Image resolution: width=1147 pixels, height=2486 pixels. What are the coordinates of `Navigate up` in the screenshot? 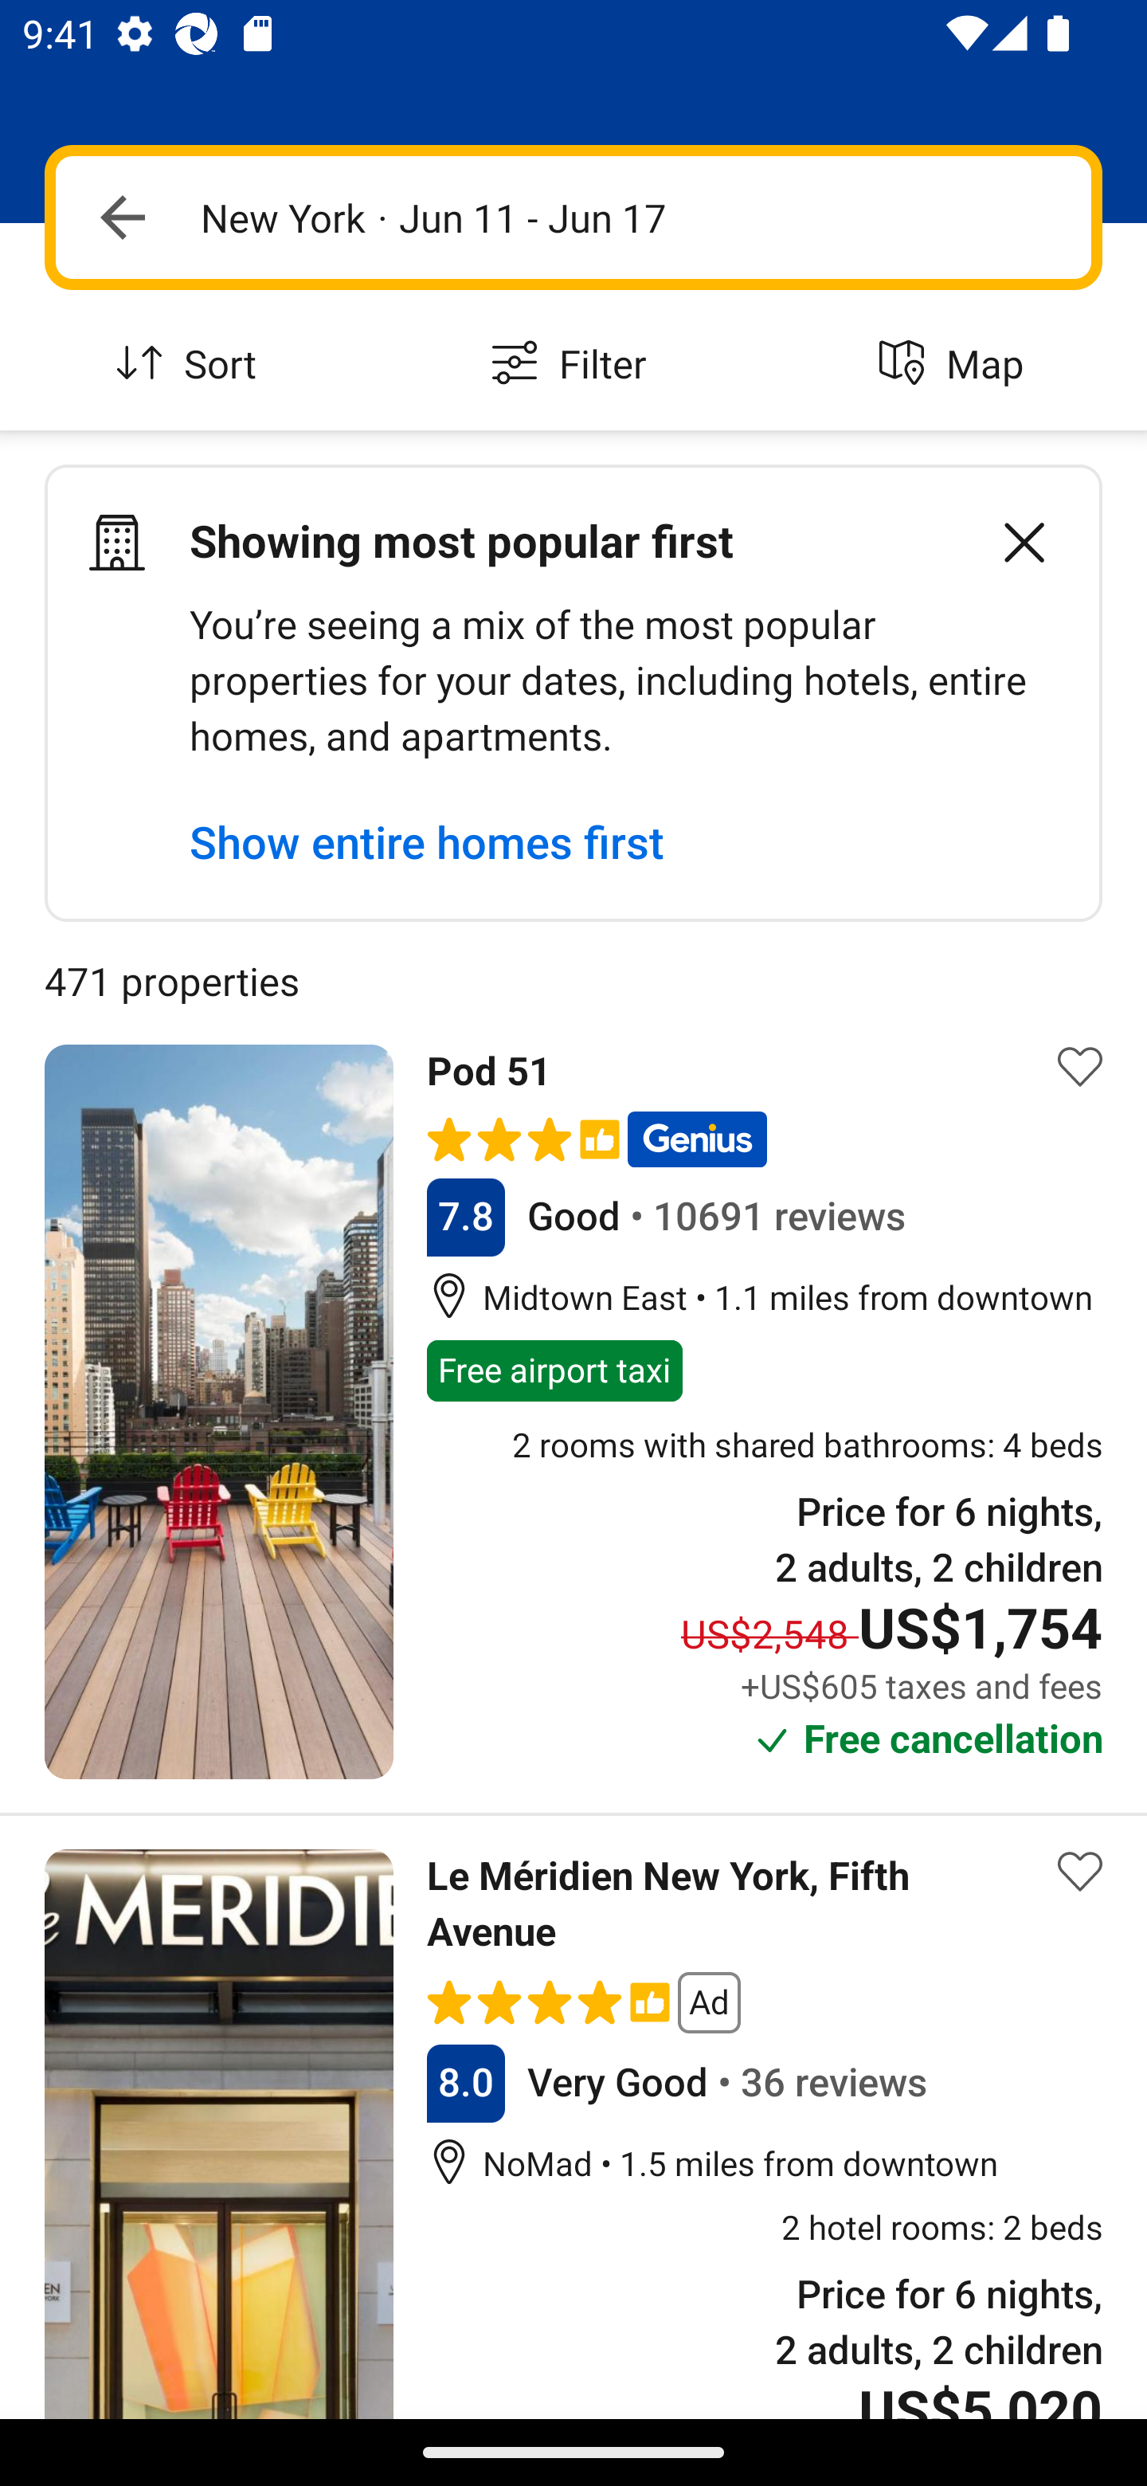 It's located at (123, 217).